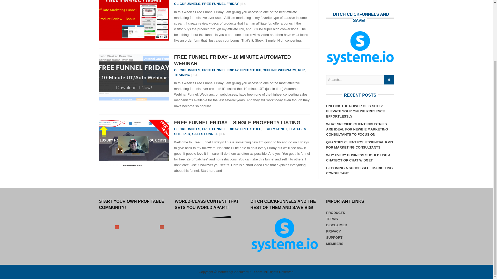 This screenshot has height=279, width=497. Describe the element at coordinates (133, 235) in the screenshot. I see `Start Your Own Profitable Community!` at that location.